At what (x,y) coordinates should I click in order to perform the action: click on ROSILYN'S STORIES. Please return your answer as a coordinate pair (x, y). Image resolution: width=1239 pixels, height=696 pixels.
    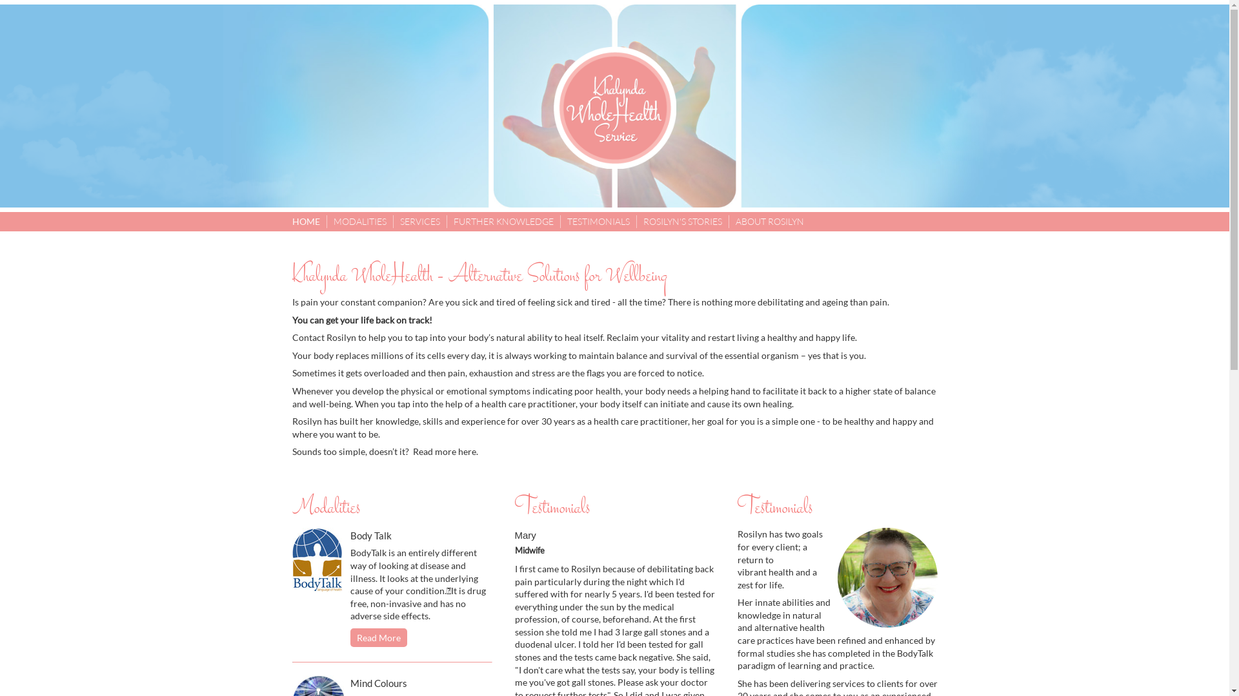
    Looking at the image, I should click on (682, 222).